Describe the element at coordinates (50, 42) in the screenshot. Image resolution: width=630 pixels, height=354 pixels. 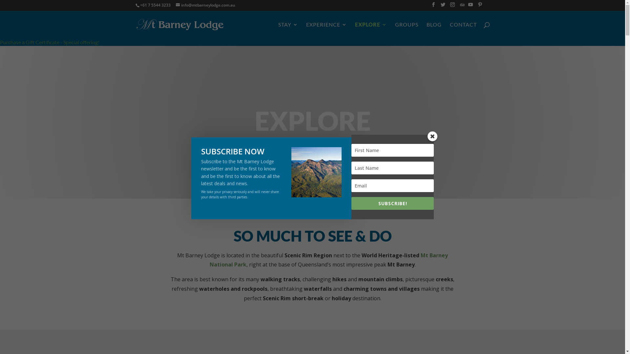
I see `Purchase a Gift Certificate - Special offering!` at that location.